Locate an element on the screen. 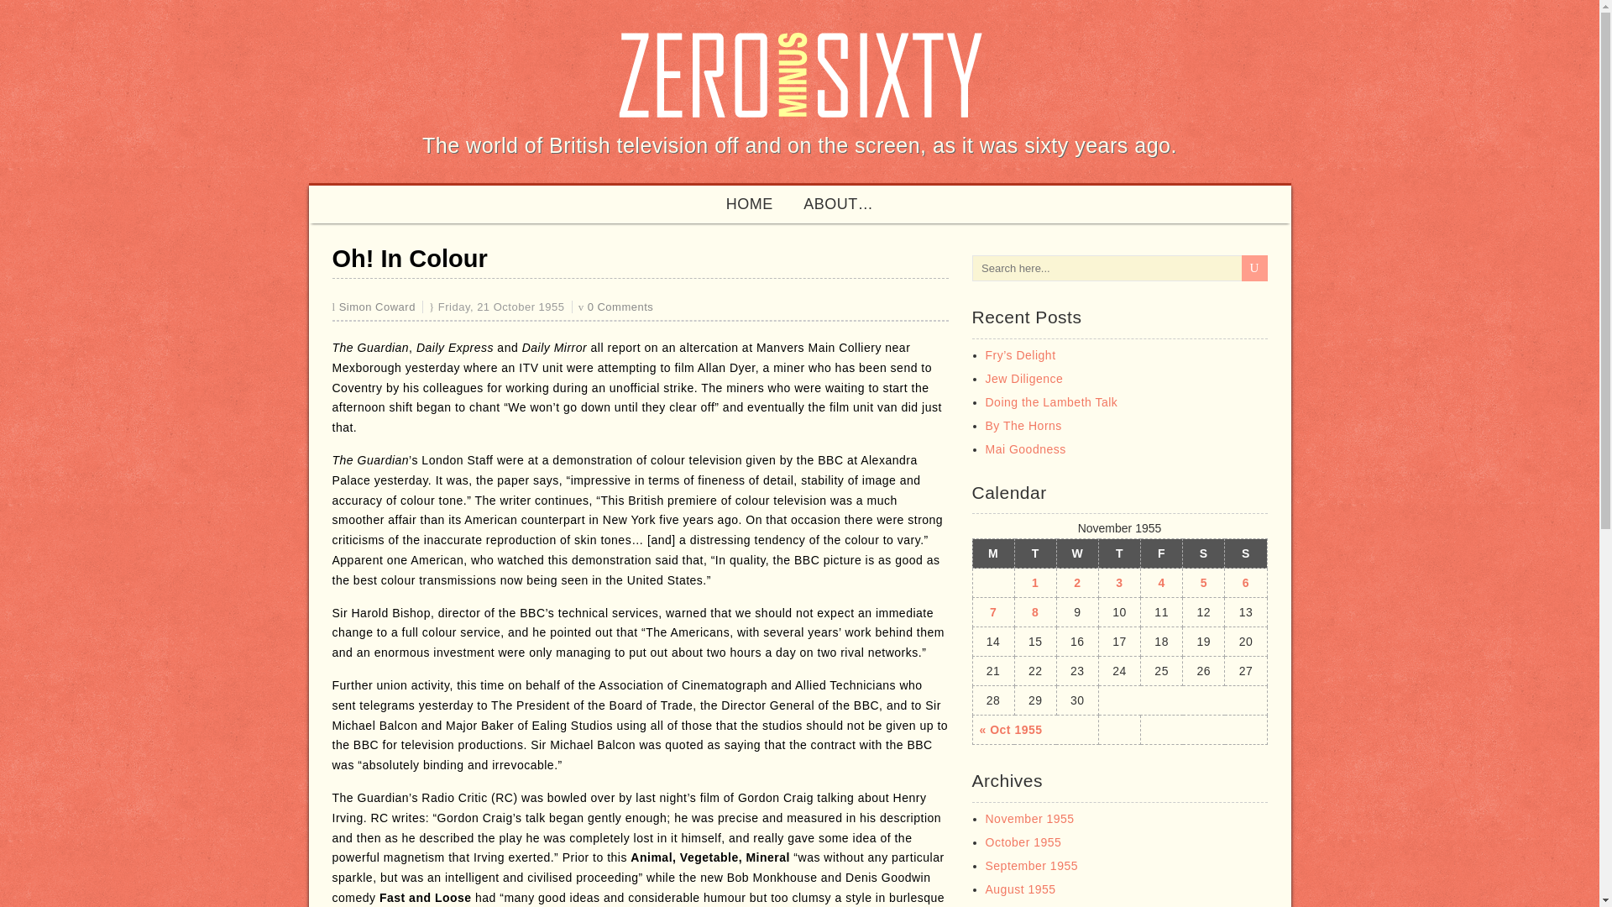 The height and width of the screenshot is (907, 1612). Posts by Simon Coward is located at coordinates (377, 306).